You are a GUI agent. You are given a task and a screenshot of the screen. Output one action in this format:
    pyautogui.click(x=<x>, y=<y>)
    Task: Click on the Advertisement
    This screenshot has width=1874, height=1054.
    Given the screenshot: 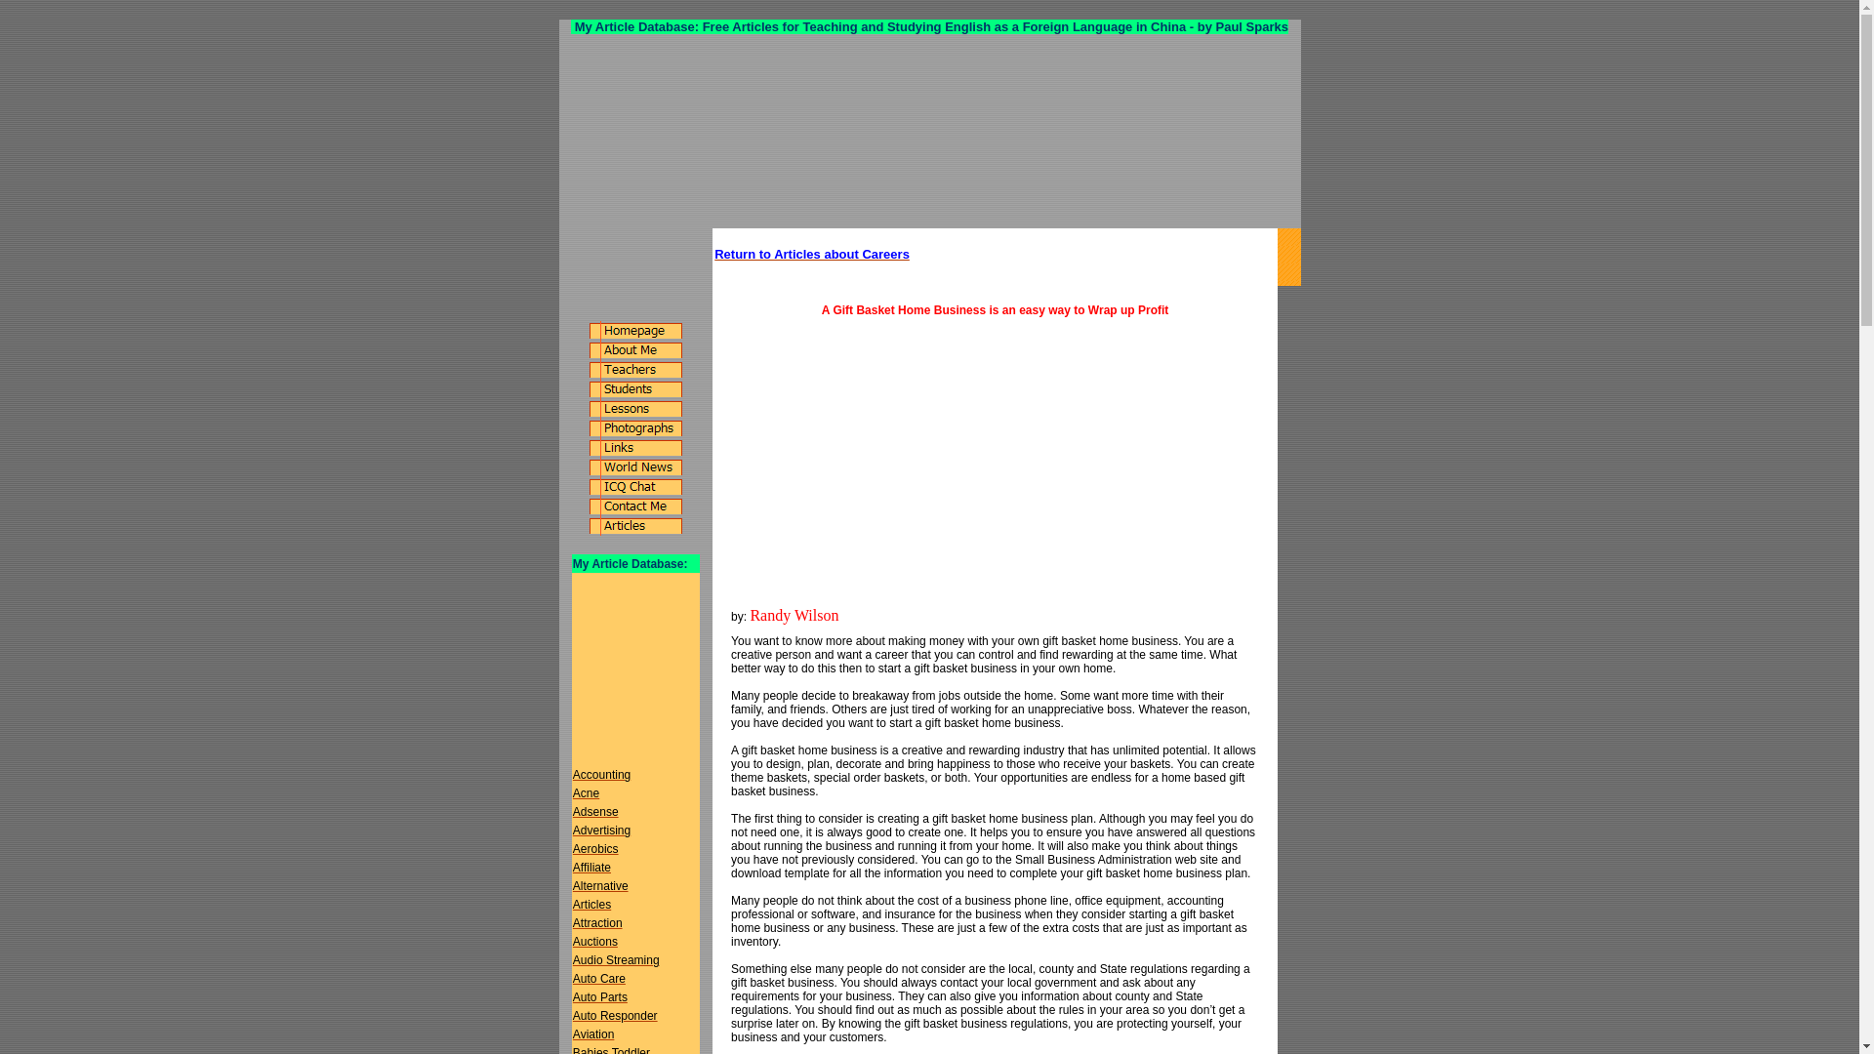 What is the action you would take?
    pyautogui.click(x=631, y=714)
    